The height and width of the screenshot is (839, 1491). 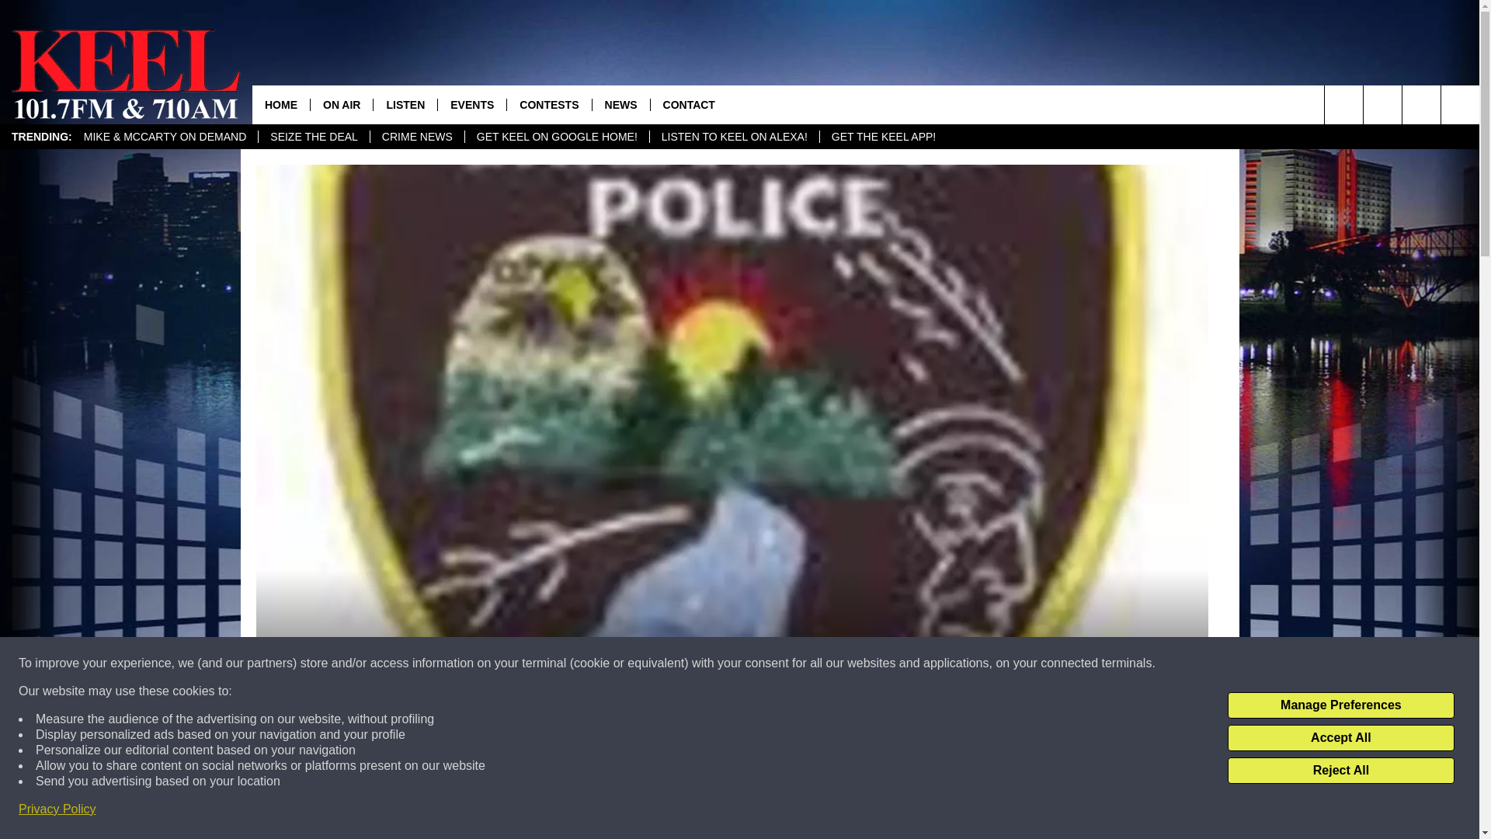 I want to click on CONTESTS, so click(x=548, y=104).